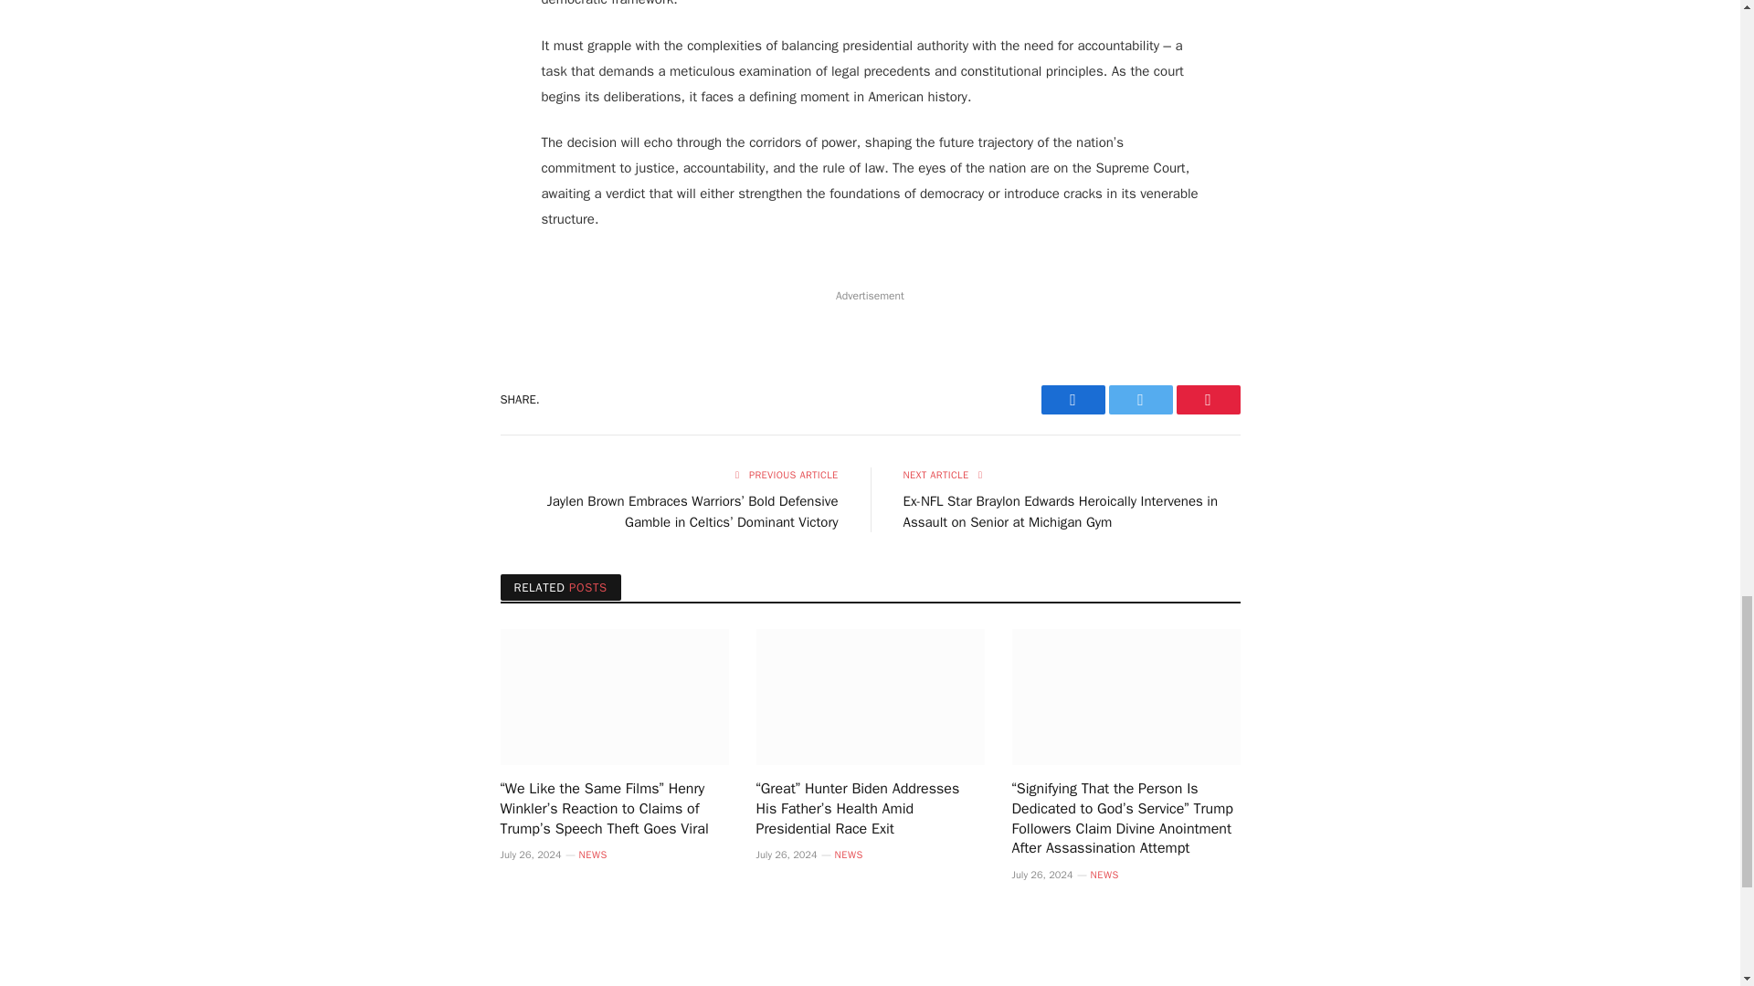 This screenshot has height=986, width=1754. Describe the element at coordinates (592, 855) in the screenshot. I see `NEWS` at that location.